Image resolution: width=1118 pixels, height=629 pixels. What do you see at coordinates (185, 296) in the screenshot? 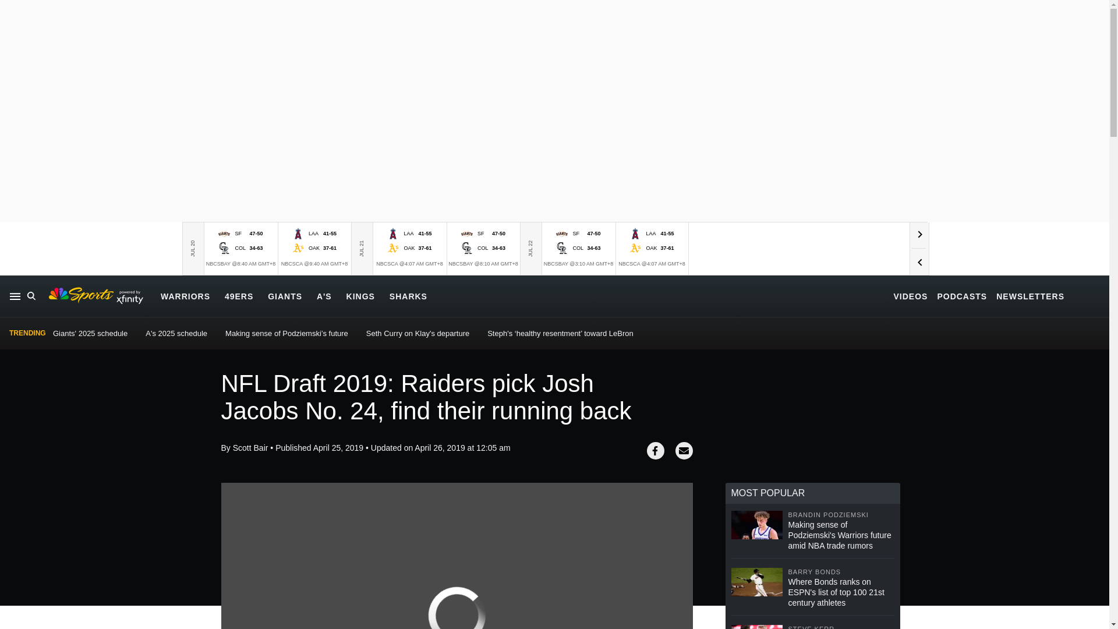
I see `WARRIORS` at bounding box center [185, 296].